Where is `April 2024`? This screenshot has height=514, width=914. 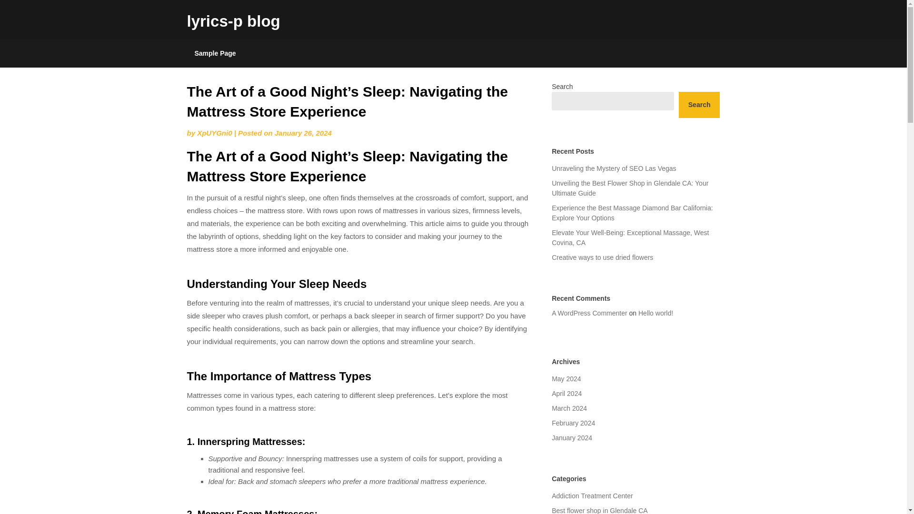 April 2024 is located at coordinates (566, 393).